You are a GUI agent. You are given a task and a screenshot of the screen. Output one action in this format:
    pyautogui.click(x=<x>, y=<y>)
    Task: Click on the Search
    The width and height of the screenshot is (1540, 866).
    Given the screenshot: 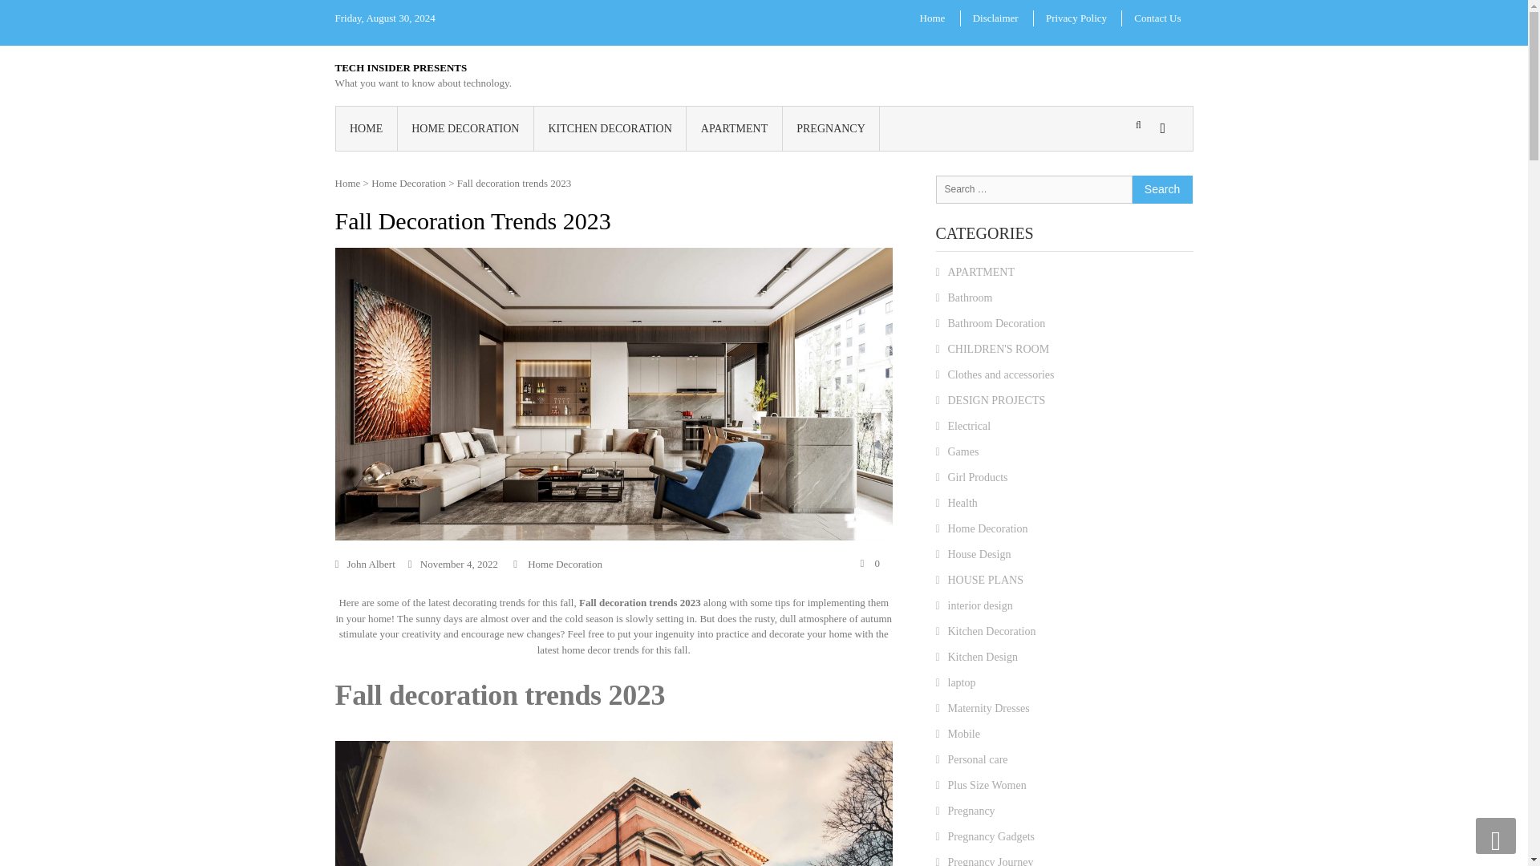 What is the action you would take?
    pyautogui.click(x=990, y=242)
    